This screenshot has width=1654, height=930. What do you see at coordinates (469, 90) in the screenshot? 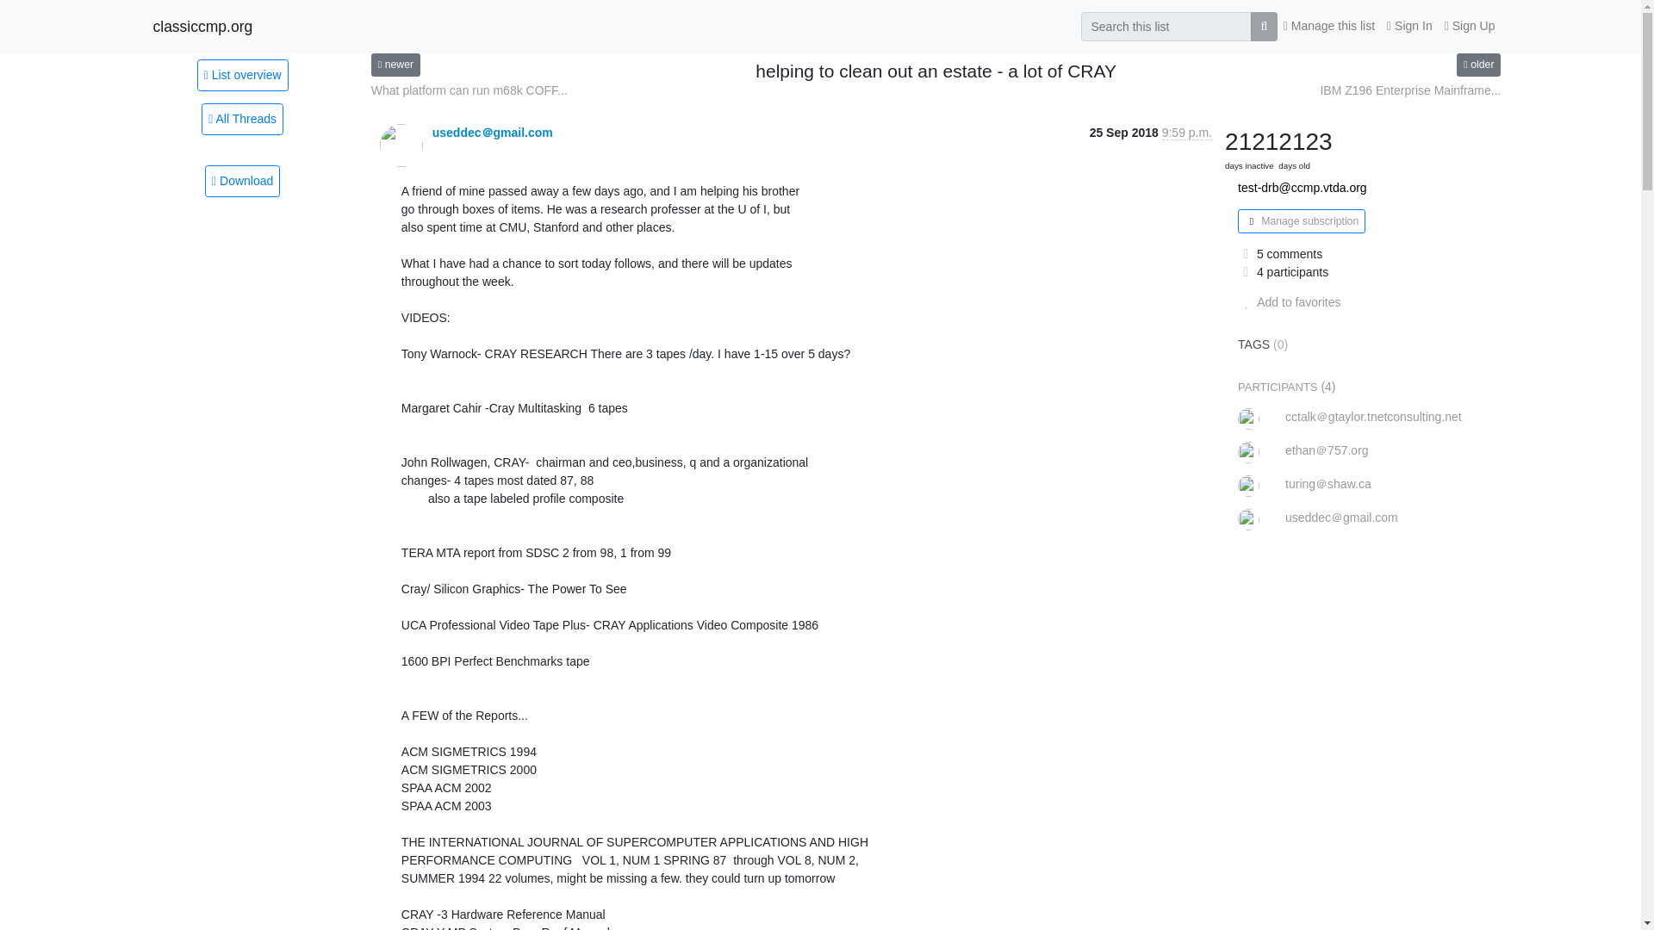
I see `What platform can run m68k COFF binaries?` at bounding box center [469, 90].